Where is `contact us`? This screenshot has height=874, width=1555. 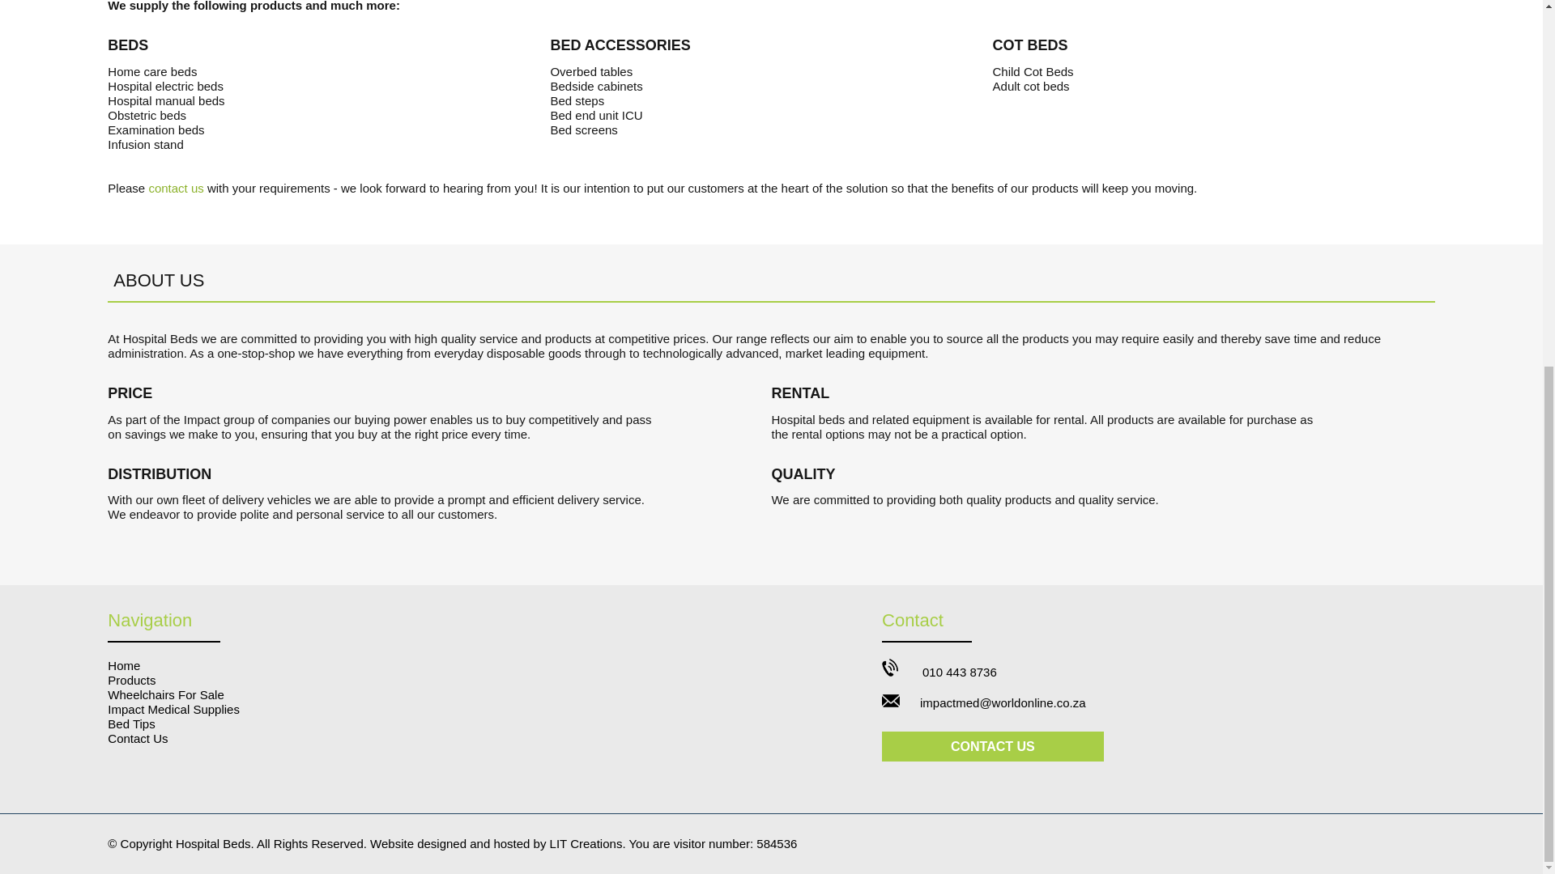 contact us is located at coordinates (175, 188).